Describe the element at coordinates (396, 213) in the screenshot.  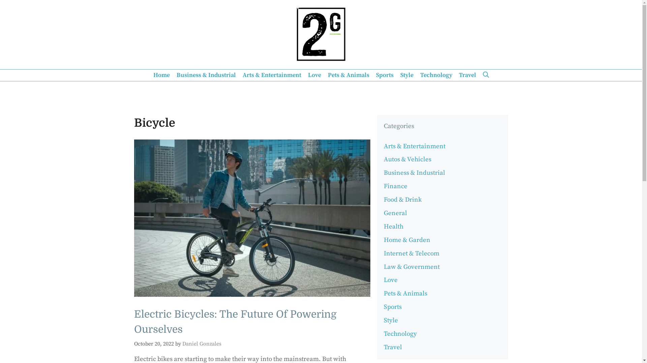
I see `General` at that location.